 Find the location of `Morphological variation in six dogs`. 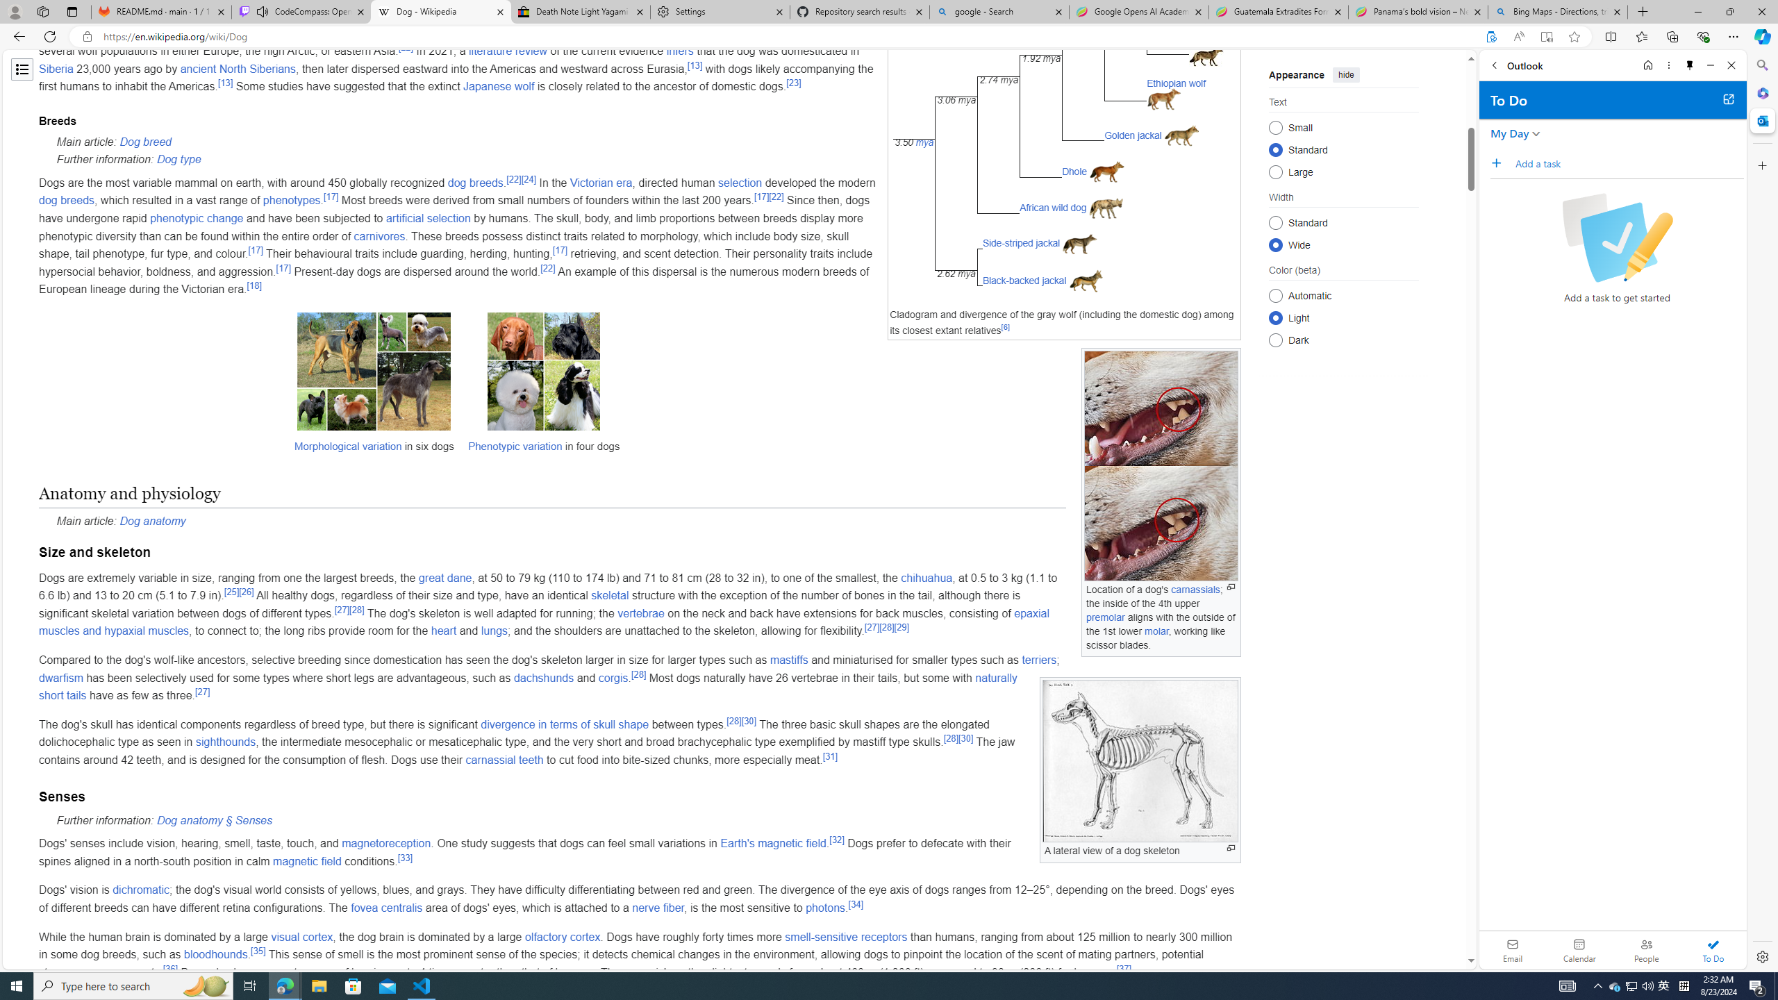

Morphological variation in six dogs is located at coordinates (373, 371).